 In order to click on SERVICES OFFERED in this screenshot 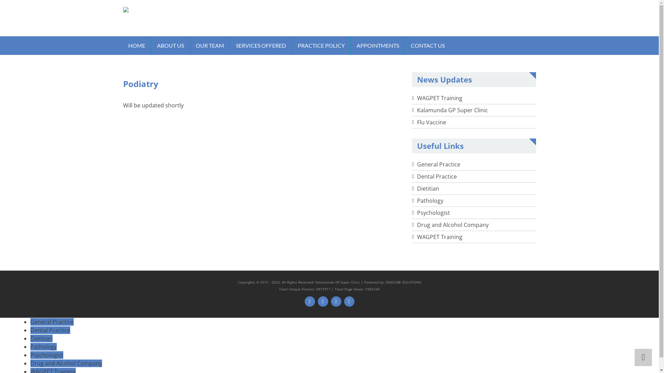, I will do `click(261, 46)`.